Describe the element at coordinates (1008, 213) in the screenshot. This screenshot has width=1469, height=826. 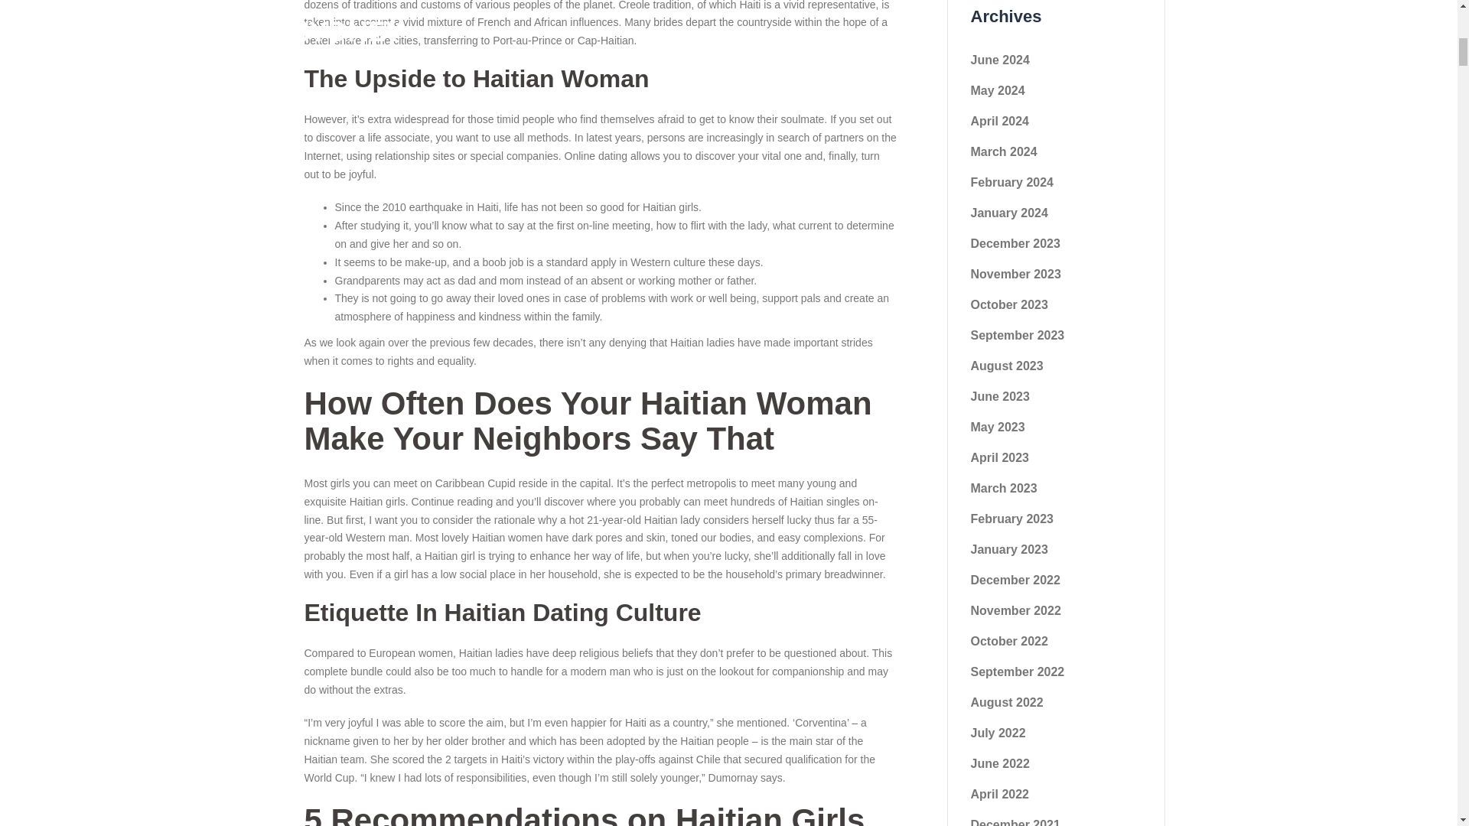
I see `January 2024` at that location.